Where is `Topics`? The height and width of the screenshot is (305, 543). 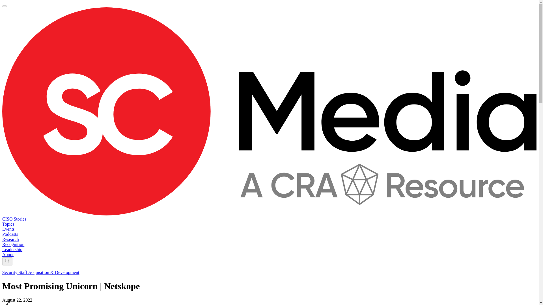 Topics is located at coordinates (8, 224).